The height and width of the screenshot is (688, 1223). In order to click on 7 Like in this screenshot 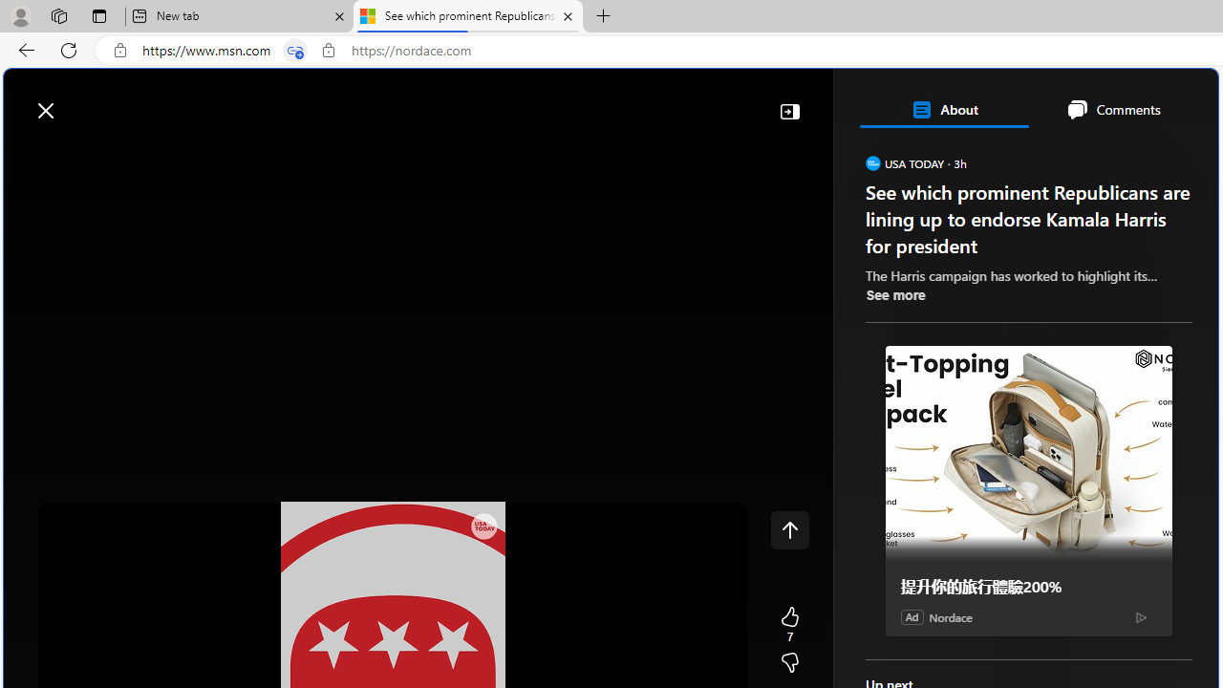, I will do `click(789, 625)`.